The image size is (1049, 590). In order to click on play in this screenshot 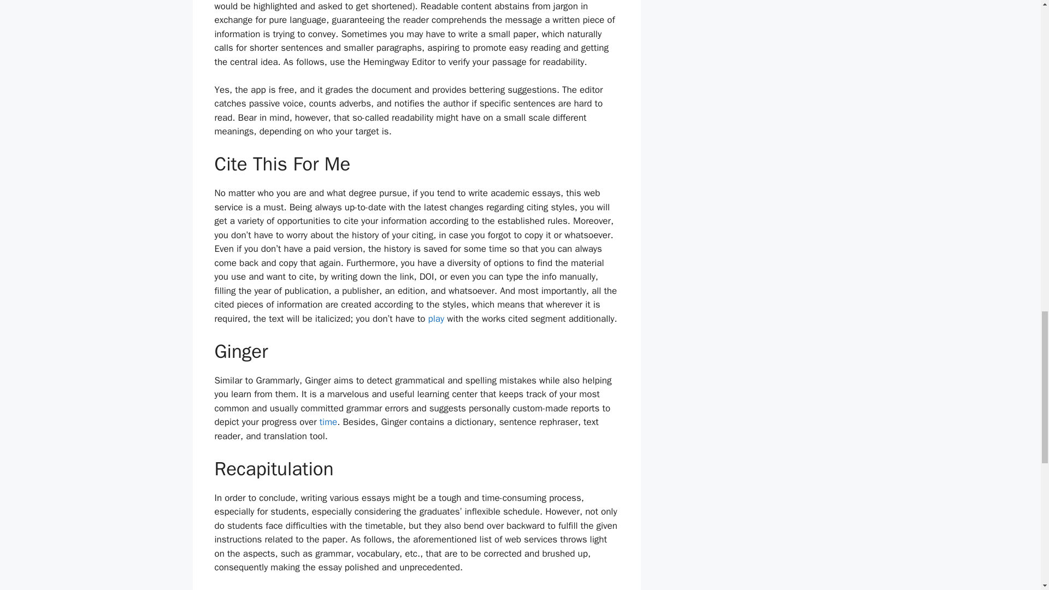, I will do `click(436, 319)`.